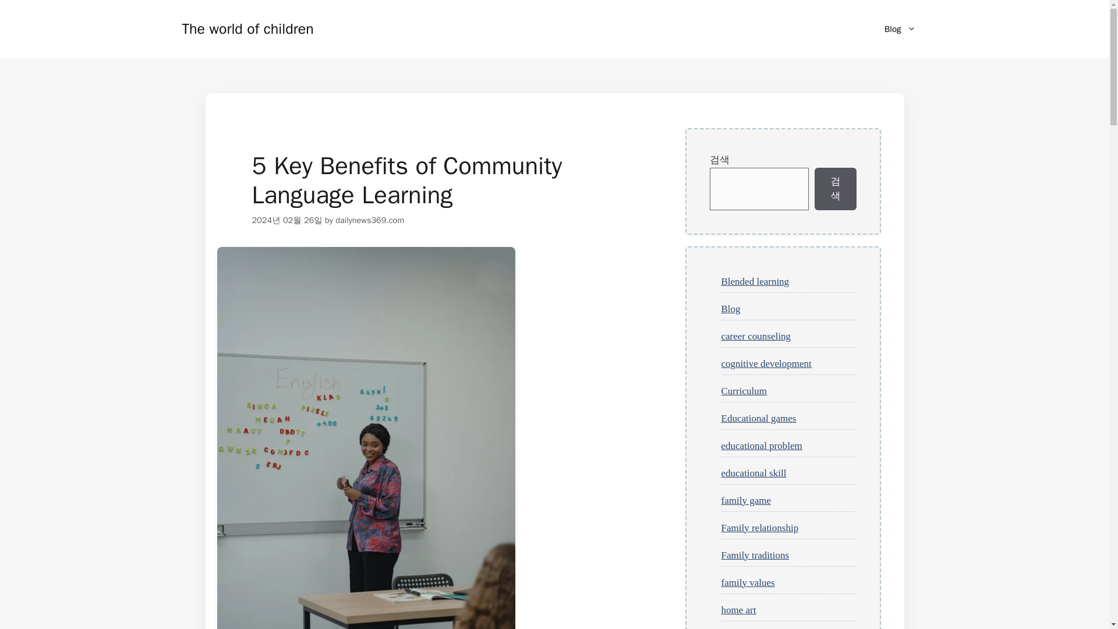  What do you see at coordinates (369, 220) in the screenshot?
I see `View all posts by dailynews369.com` at bounding box center [369, 220].